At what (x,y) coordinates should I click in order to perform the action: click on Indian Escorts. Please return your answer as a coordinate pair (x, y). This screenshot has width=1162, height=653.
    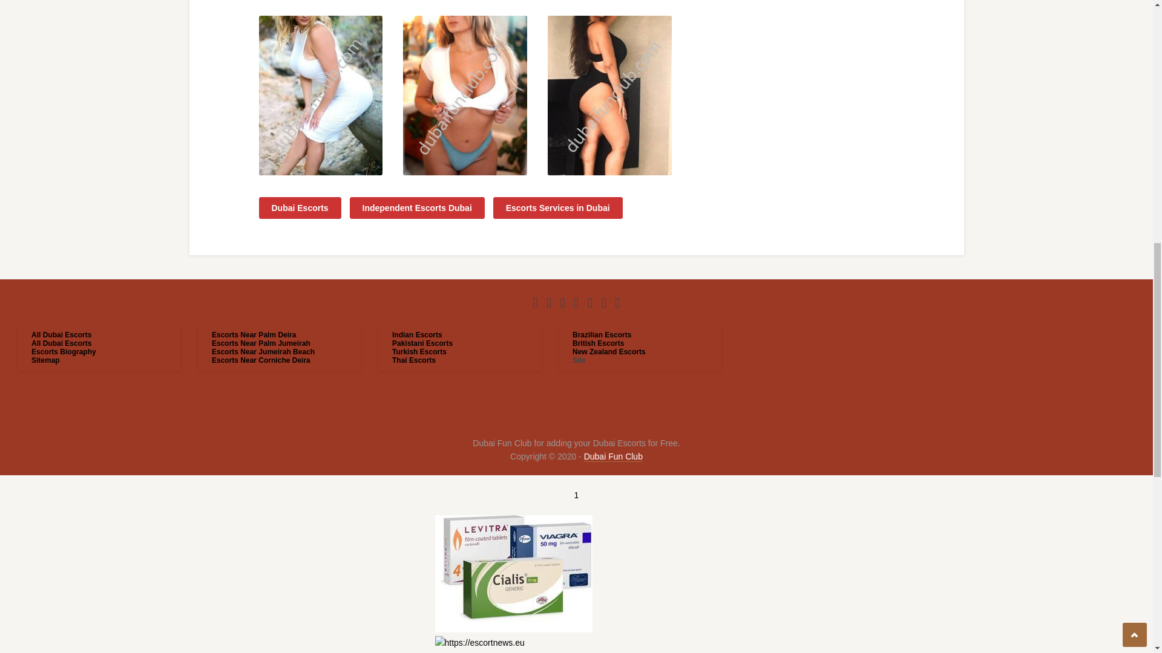
    Looking at the image, I should click on (418, 334).